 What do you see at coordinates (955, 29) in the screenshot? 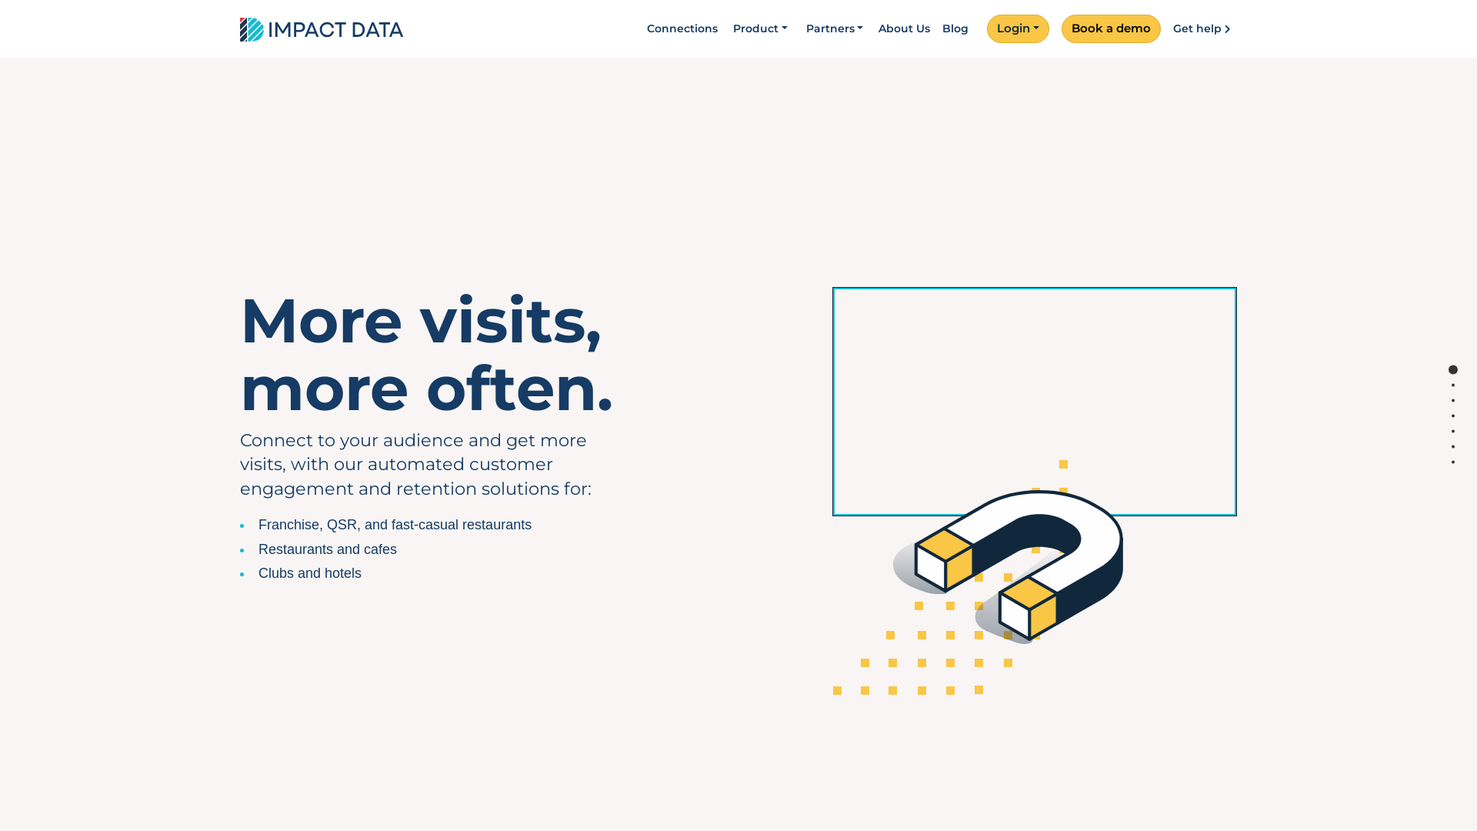
I see `Blog` at bounding box center [955, 29].